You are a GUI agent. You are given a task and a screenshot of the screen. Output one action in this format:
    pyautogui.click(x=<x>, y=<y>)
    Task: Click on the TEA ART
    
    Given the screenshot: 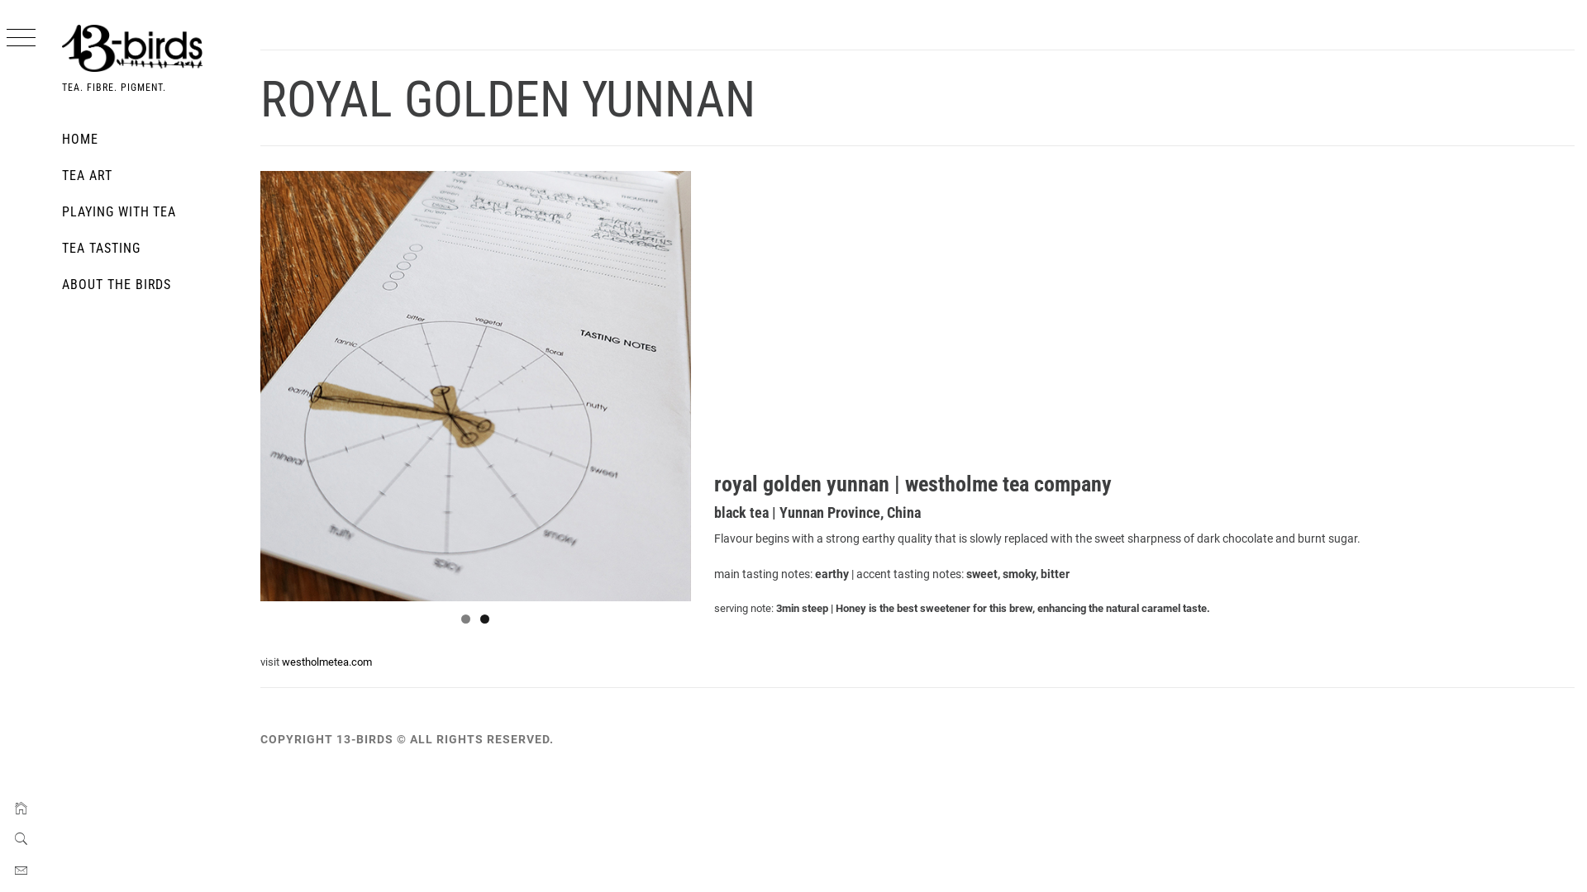 What is the action you would take?
    pyautogui.click(x=145, y=176)
    